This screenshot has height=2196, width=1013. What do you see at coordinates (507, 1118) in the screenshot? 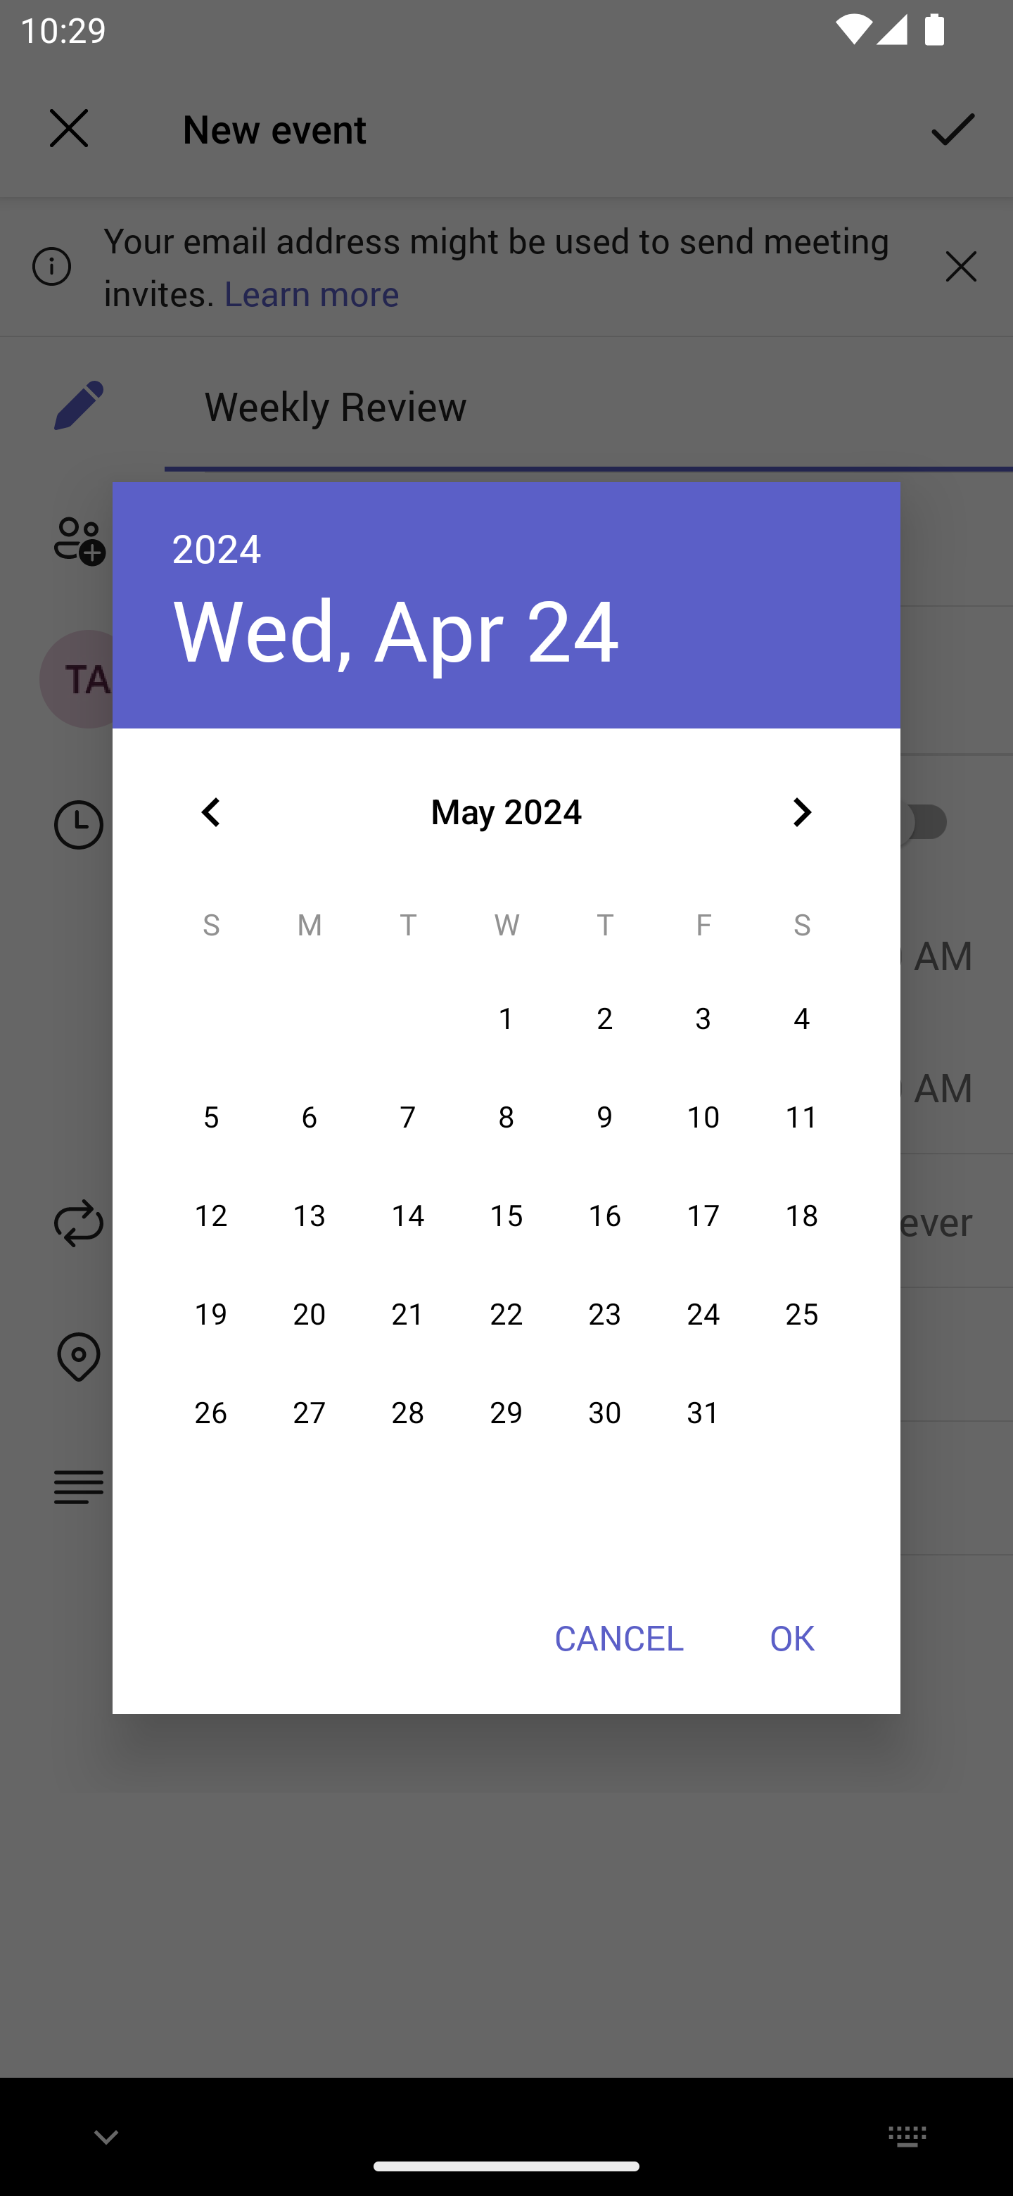
I see `8 08 May 2024` at bounding box center [507, 1118].